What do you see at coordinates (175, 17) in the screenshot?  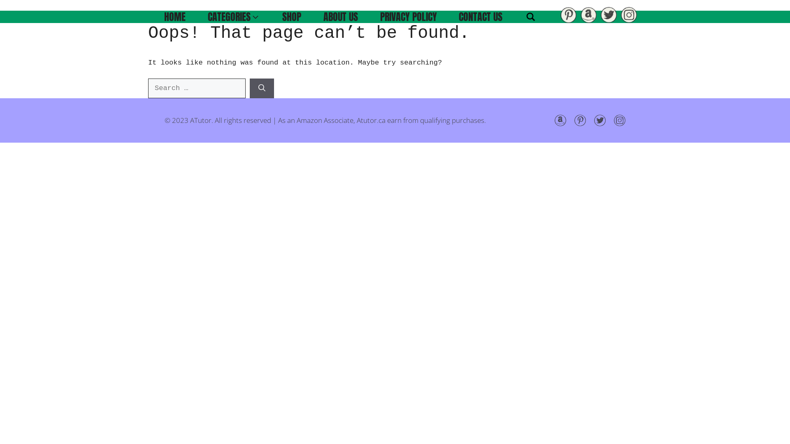 I see `HOME` at bounding box center [175, 17].